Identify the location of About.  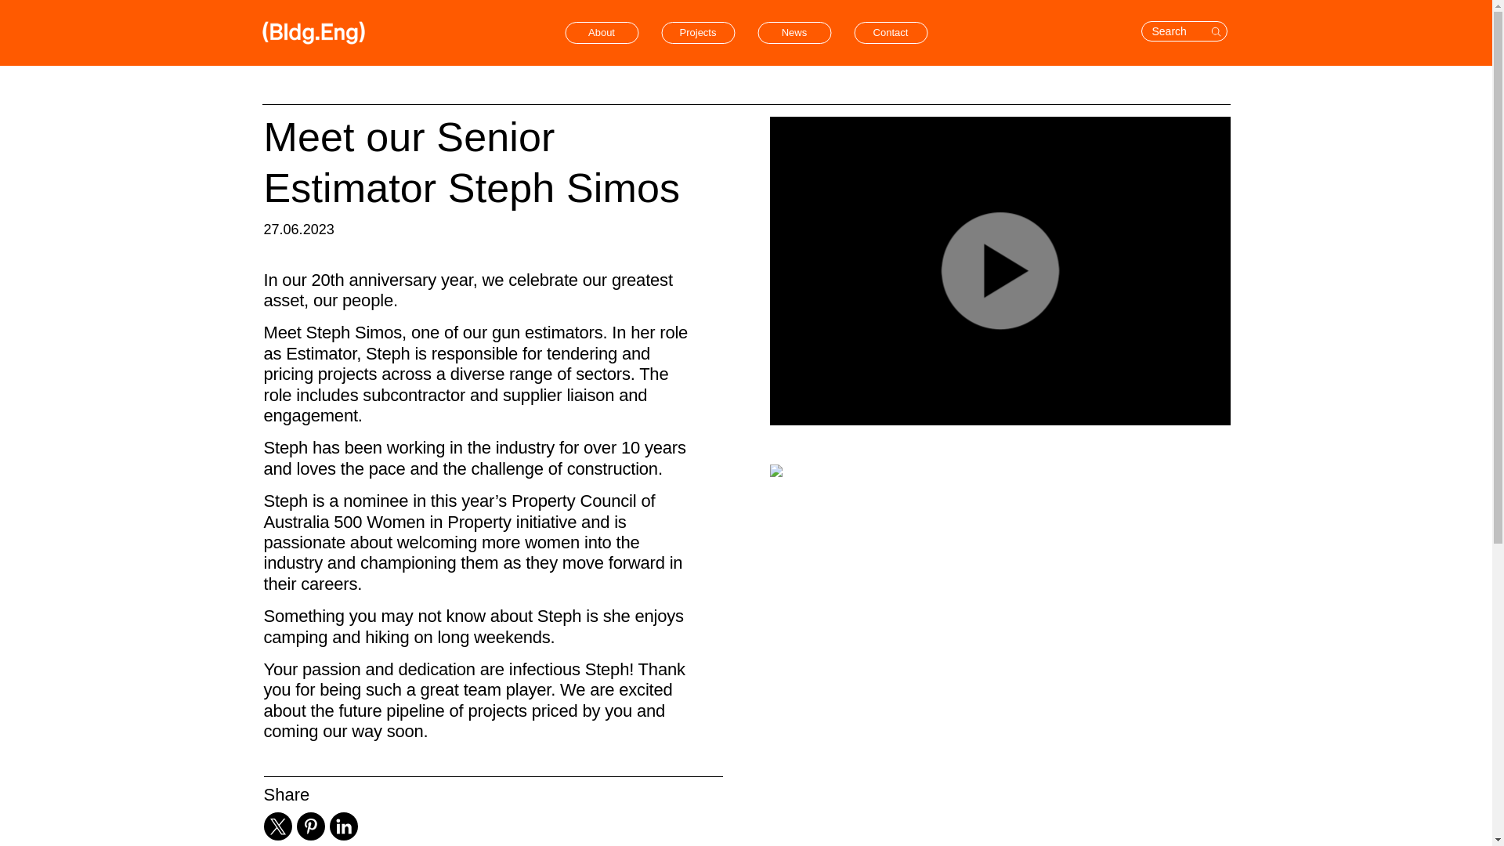
(602, 33).